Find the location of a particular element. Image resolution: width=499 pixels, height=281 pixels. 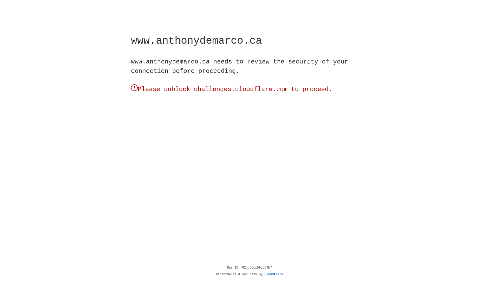

Cloudflare is located at coordinates (274, 274).